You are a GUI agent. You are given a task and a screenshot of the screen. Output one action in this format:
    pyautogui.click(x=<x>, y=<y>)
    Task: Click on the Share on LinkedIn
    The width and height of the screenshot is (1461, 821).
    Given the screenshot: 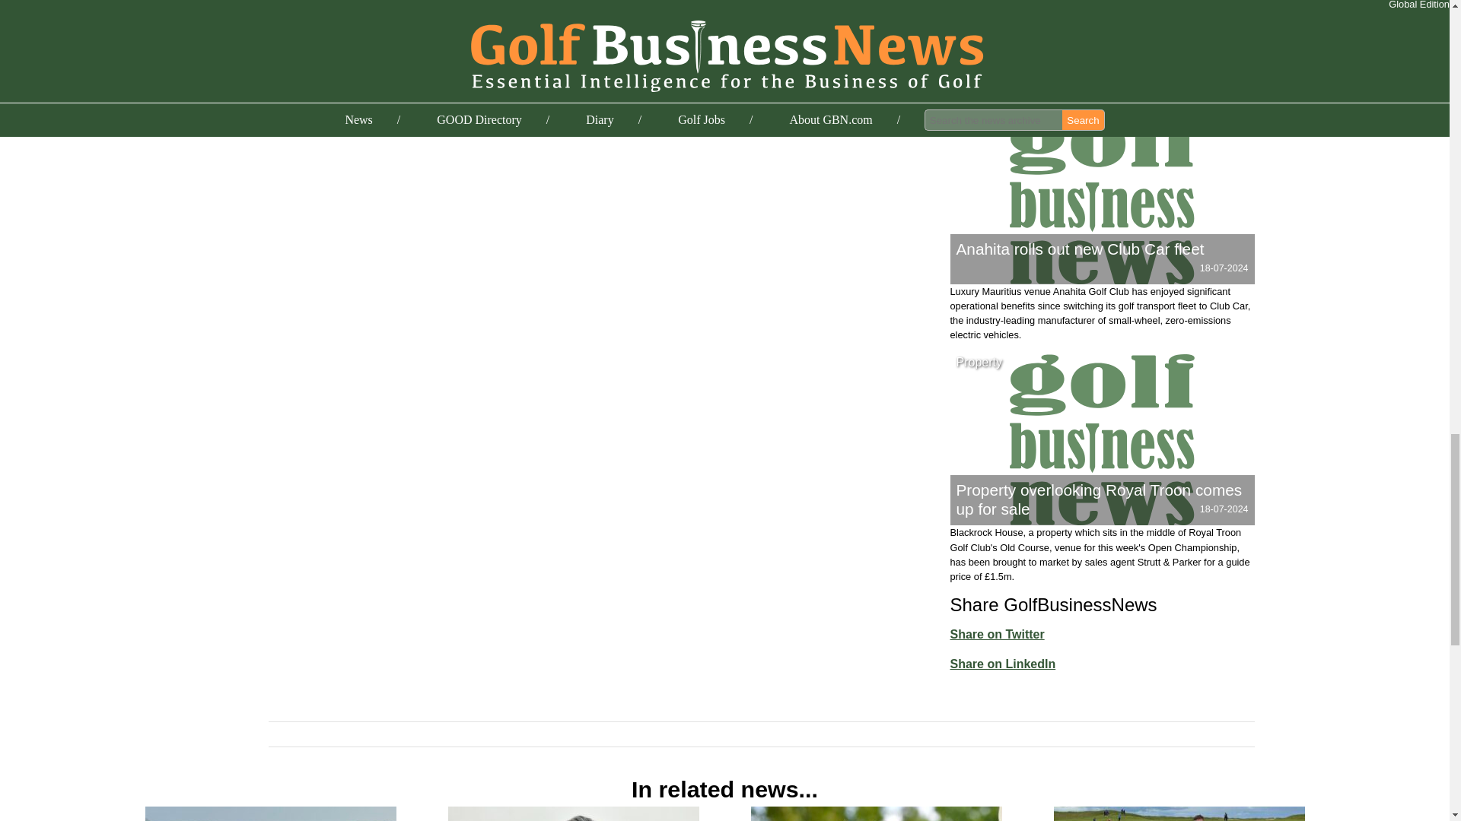 What is the action you would take?
    pyautogui.click(x=1002, y=663)
    